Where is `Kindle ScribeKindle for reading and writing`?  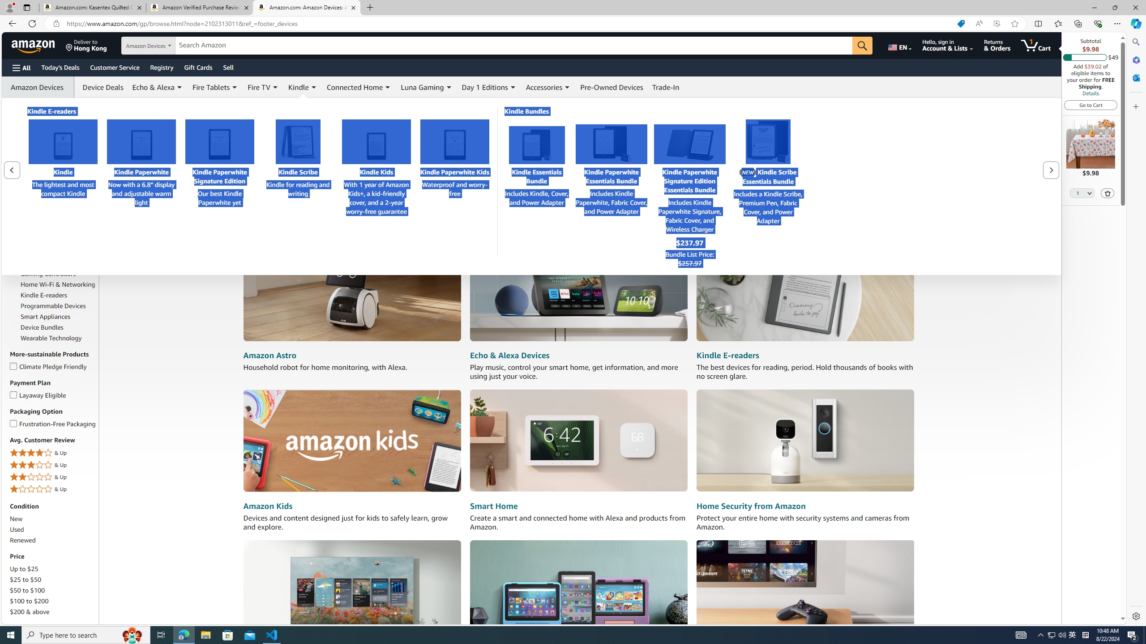
Kindle ScribeKindle for reading and writing is located at coordinates (298, 186).